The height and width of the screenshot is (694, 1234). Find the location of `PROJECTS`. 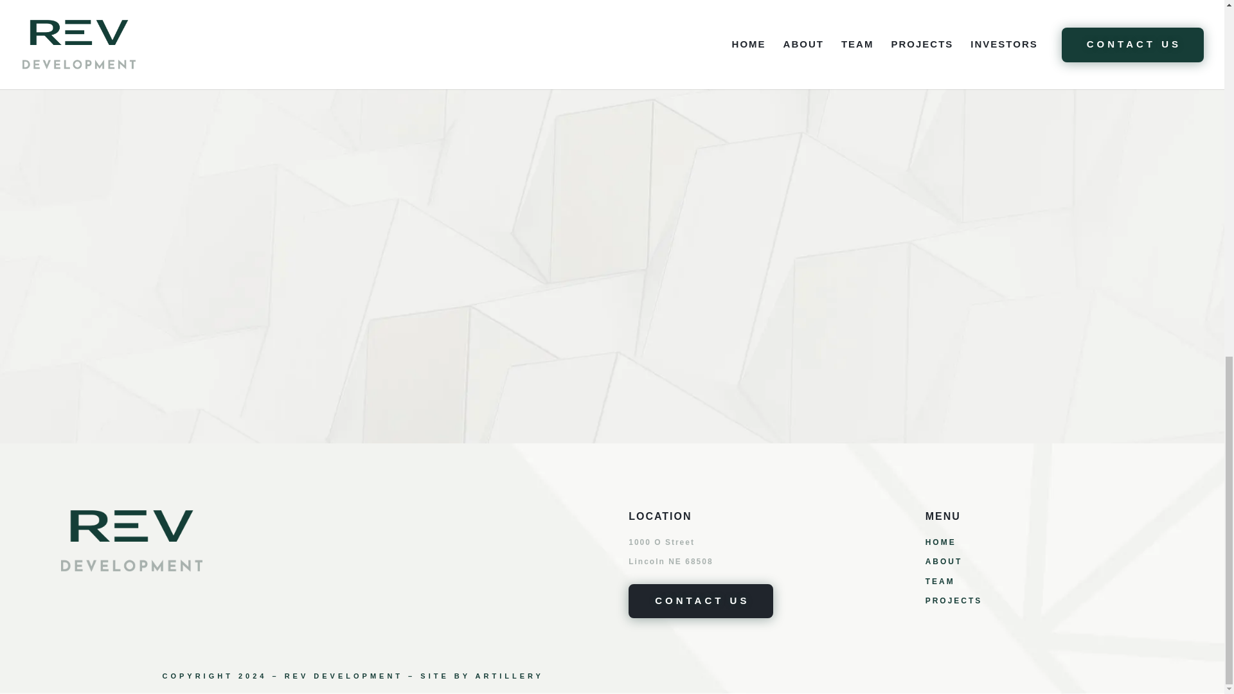

PROJECTS is located at coordinates (954, 600).